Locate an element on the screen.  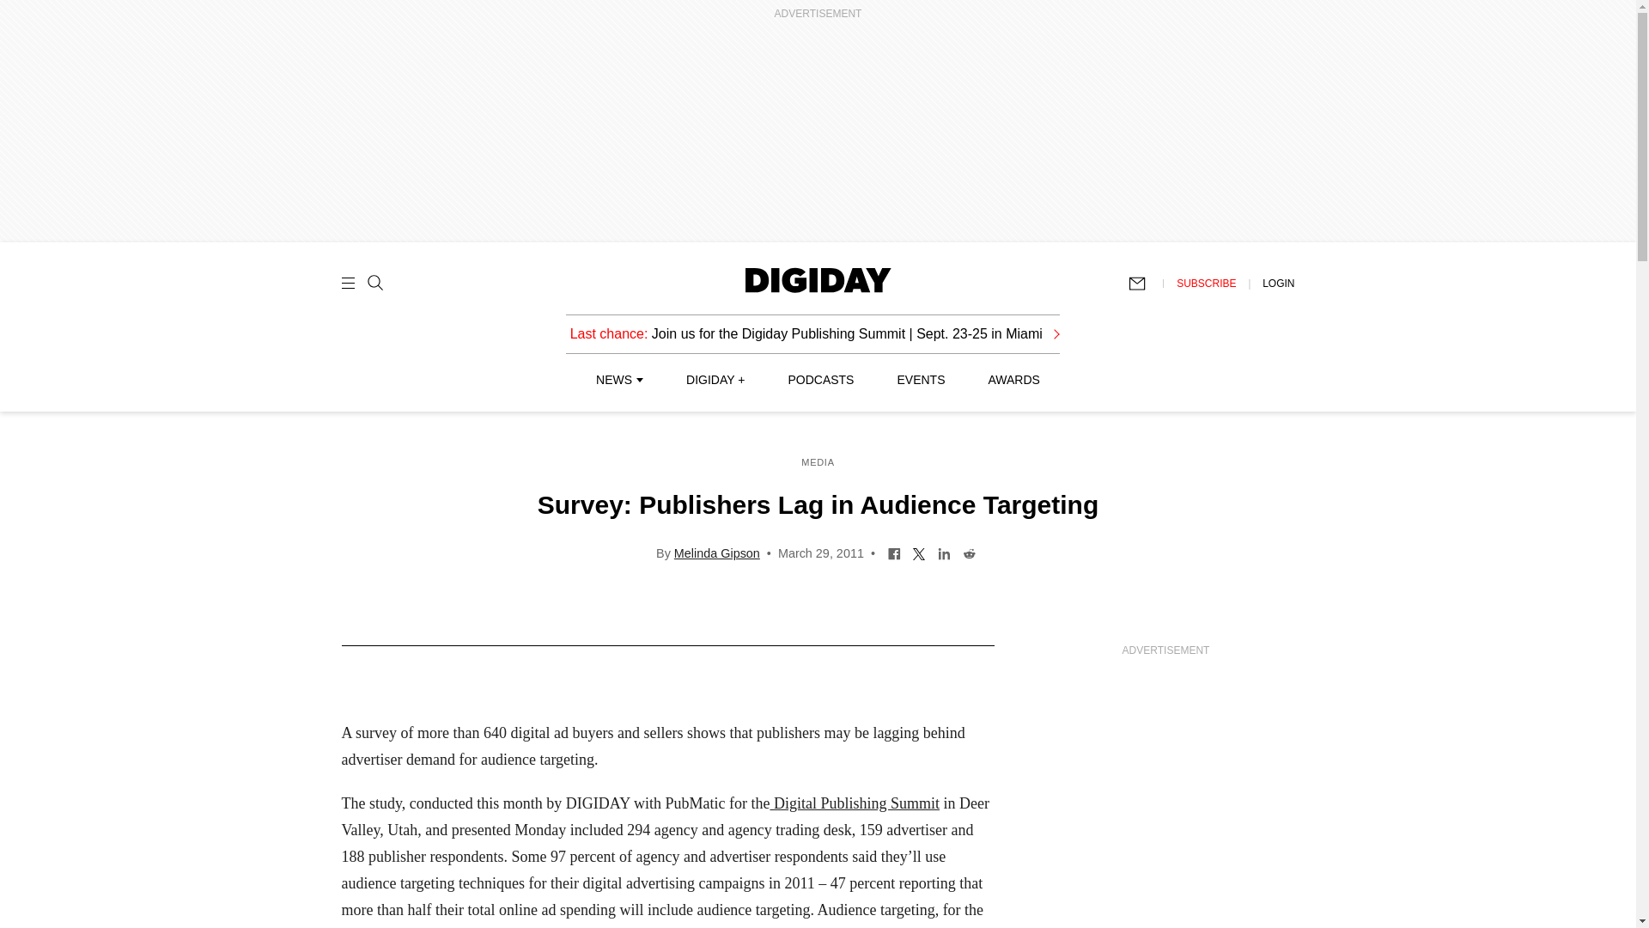
EVENTS is located at coordinates (921, 380).